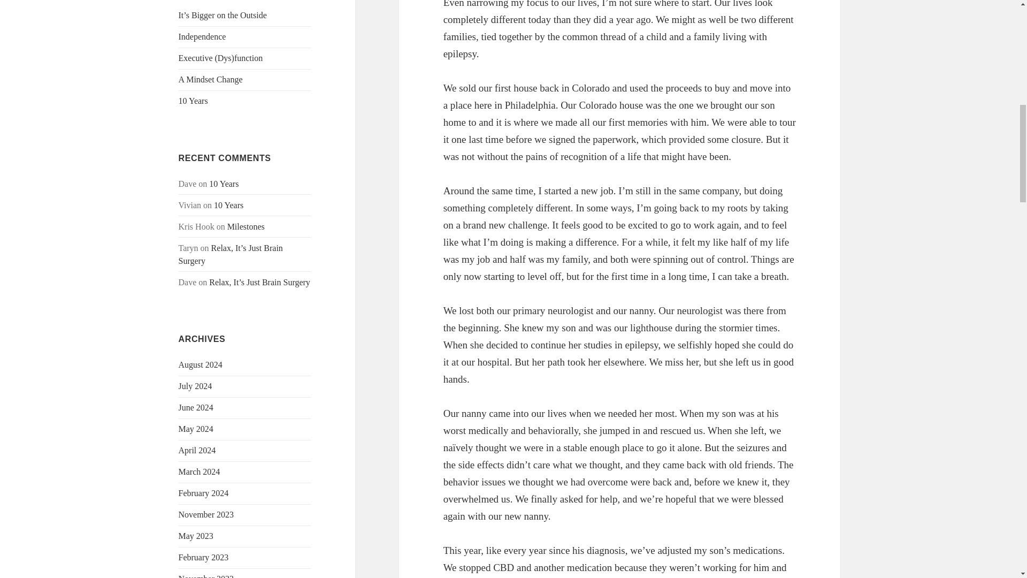 The image size is (1027, 578). What do you see at coordinates (194, 101) in the screenshot?
I see `10 Years` at bounding box center [194, 101].